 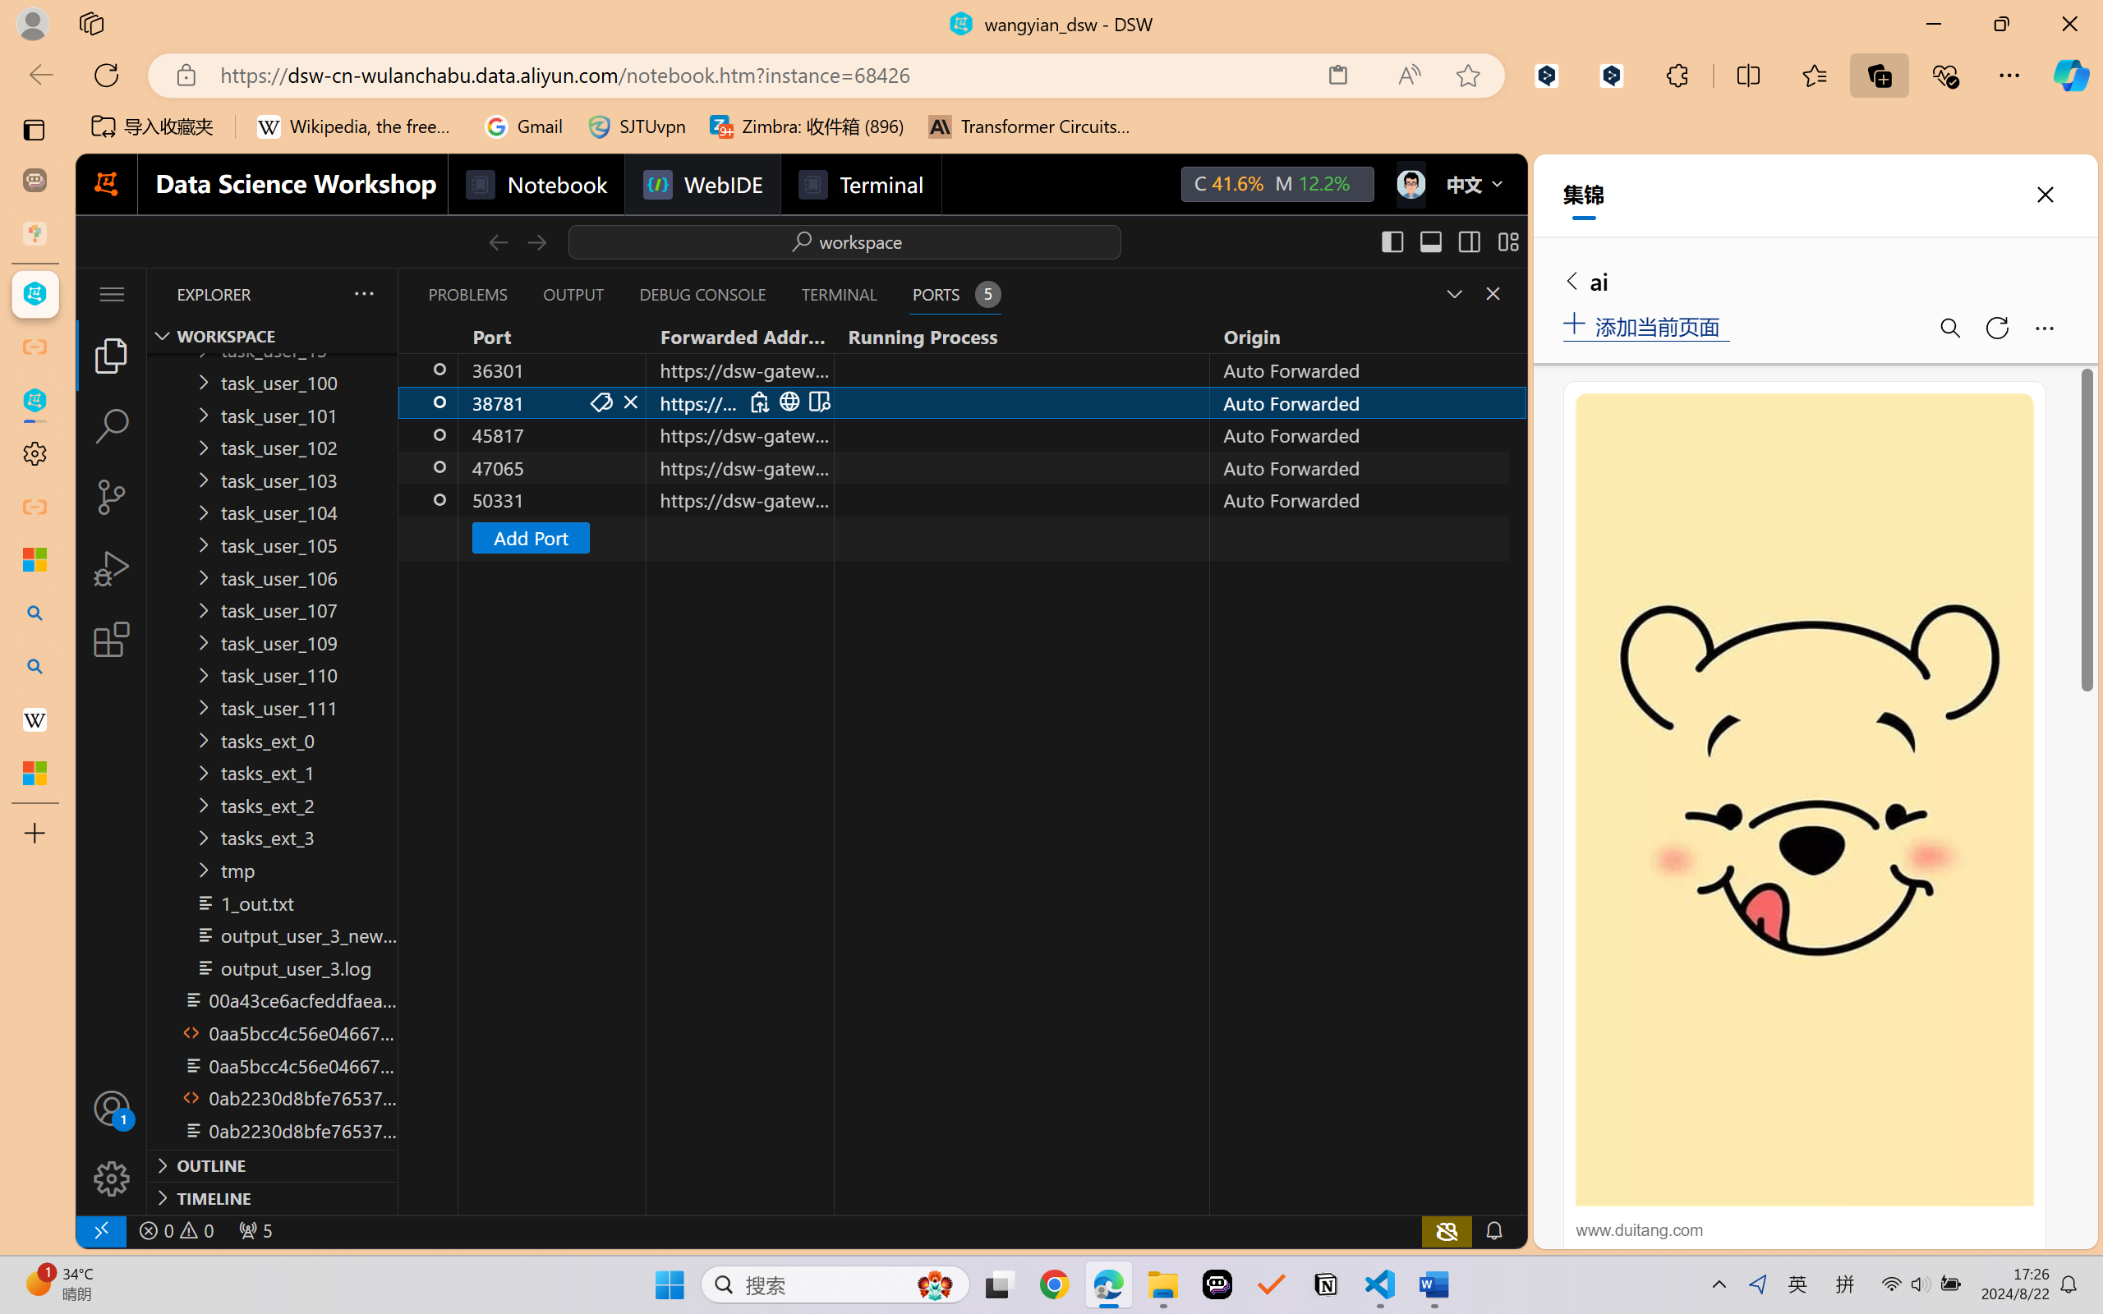 I want to click on Stop Forwarding Port (Delete), so click(x=631, y=402).